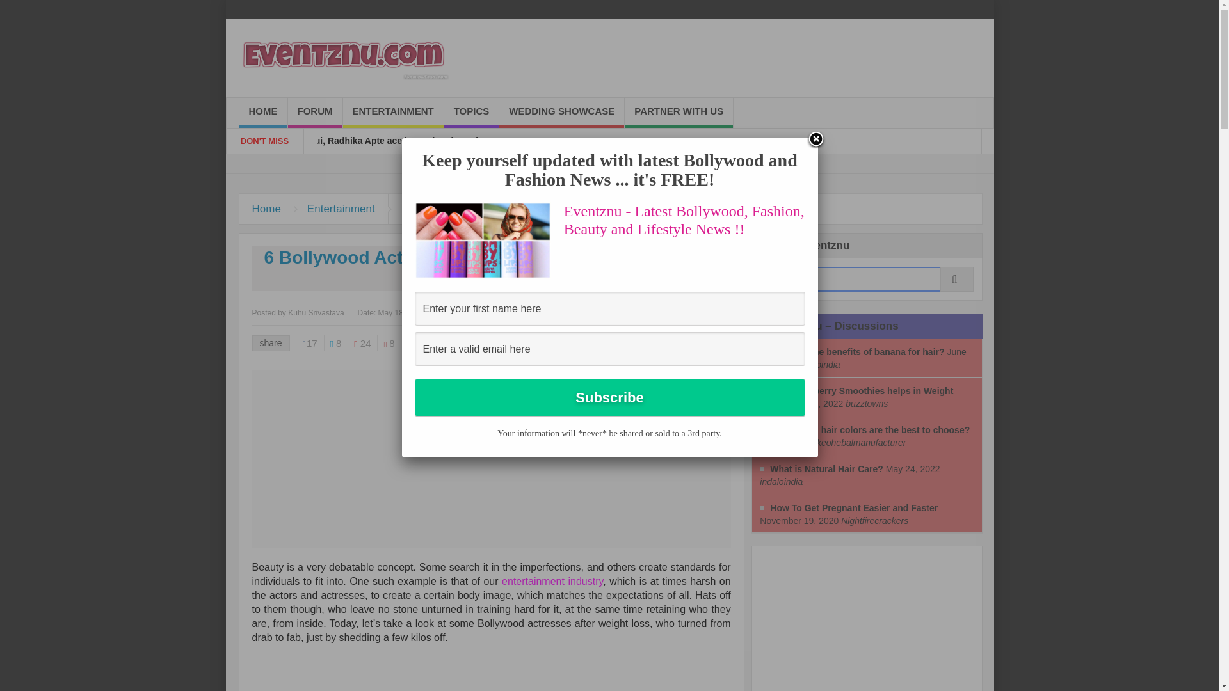  What do you see at coordinates (815, 140) in the screenshot?
I see `Close` at bounding box center [815, 140].